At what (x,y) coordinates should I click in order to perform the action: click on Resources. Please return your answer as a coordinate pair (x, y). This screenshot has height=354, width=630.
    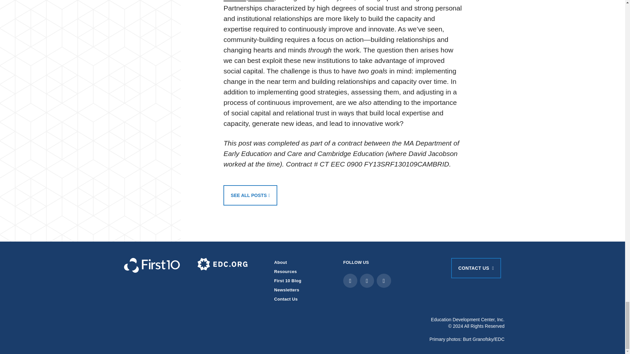
    Looking at the image, I should click on (285, 271).